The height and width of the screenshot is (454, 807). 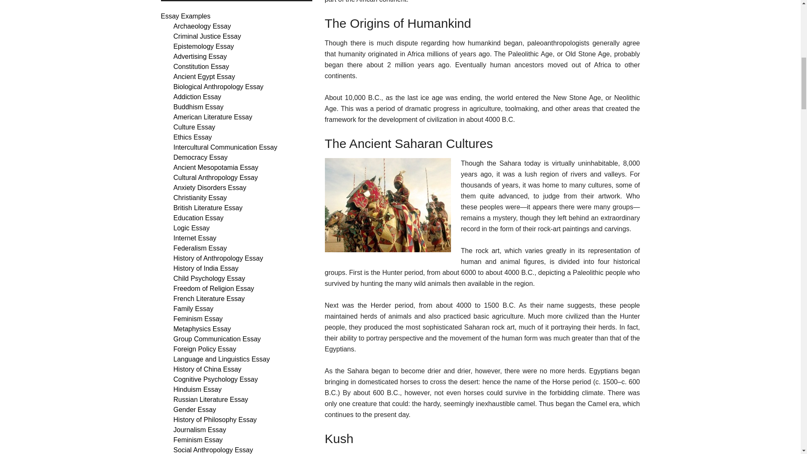 I want to click on Constitution Essay, so click(x=201, y=66).